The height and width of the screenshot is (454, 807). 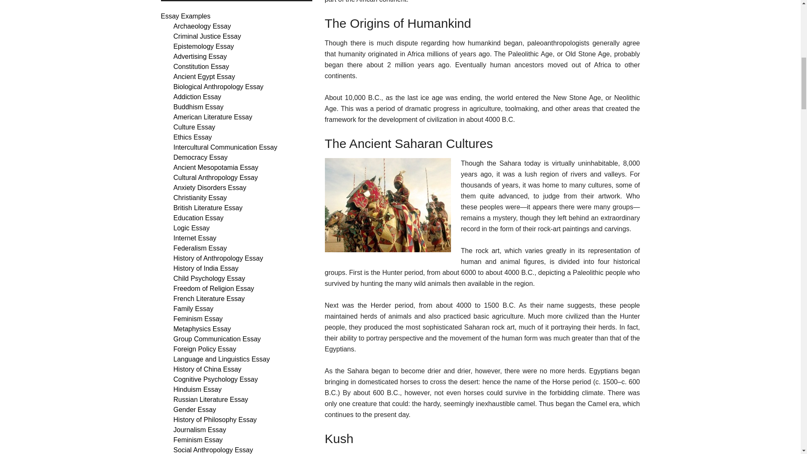 I want to click on Constitution Essay, so click(x=201, y=66).